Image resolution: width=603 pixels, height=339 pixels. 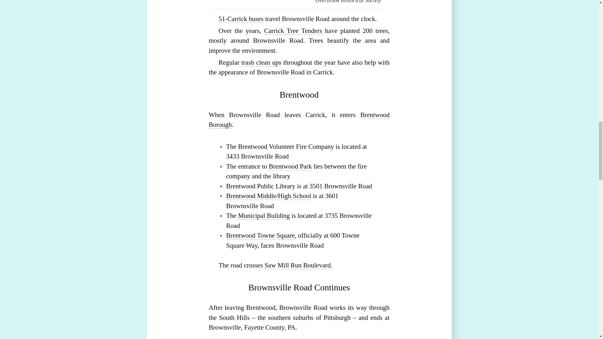 I want to click on 51-Carrick buses, so click(x=241, y=19).